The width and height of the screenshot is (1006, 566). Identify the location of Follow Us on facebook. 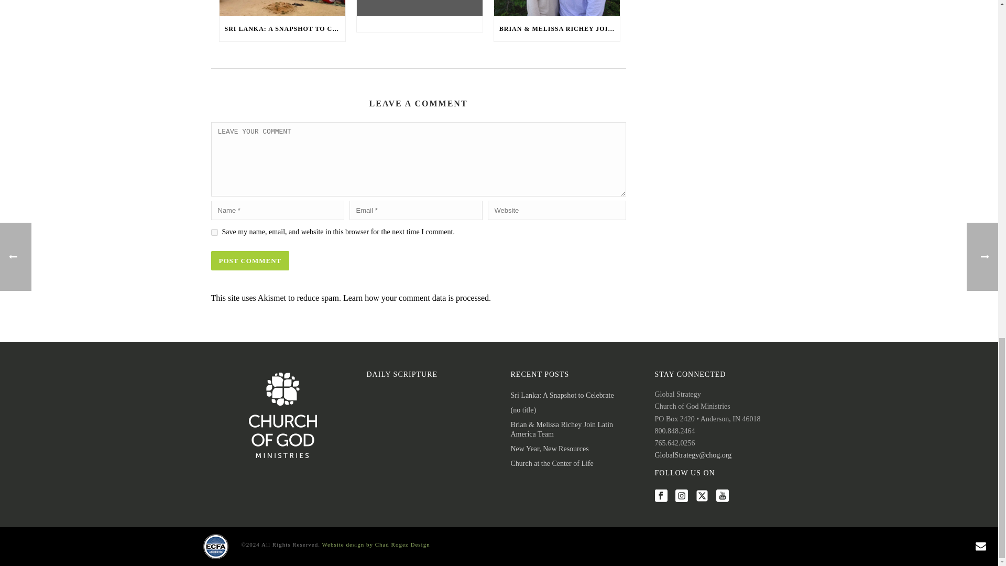
(661, 497).